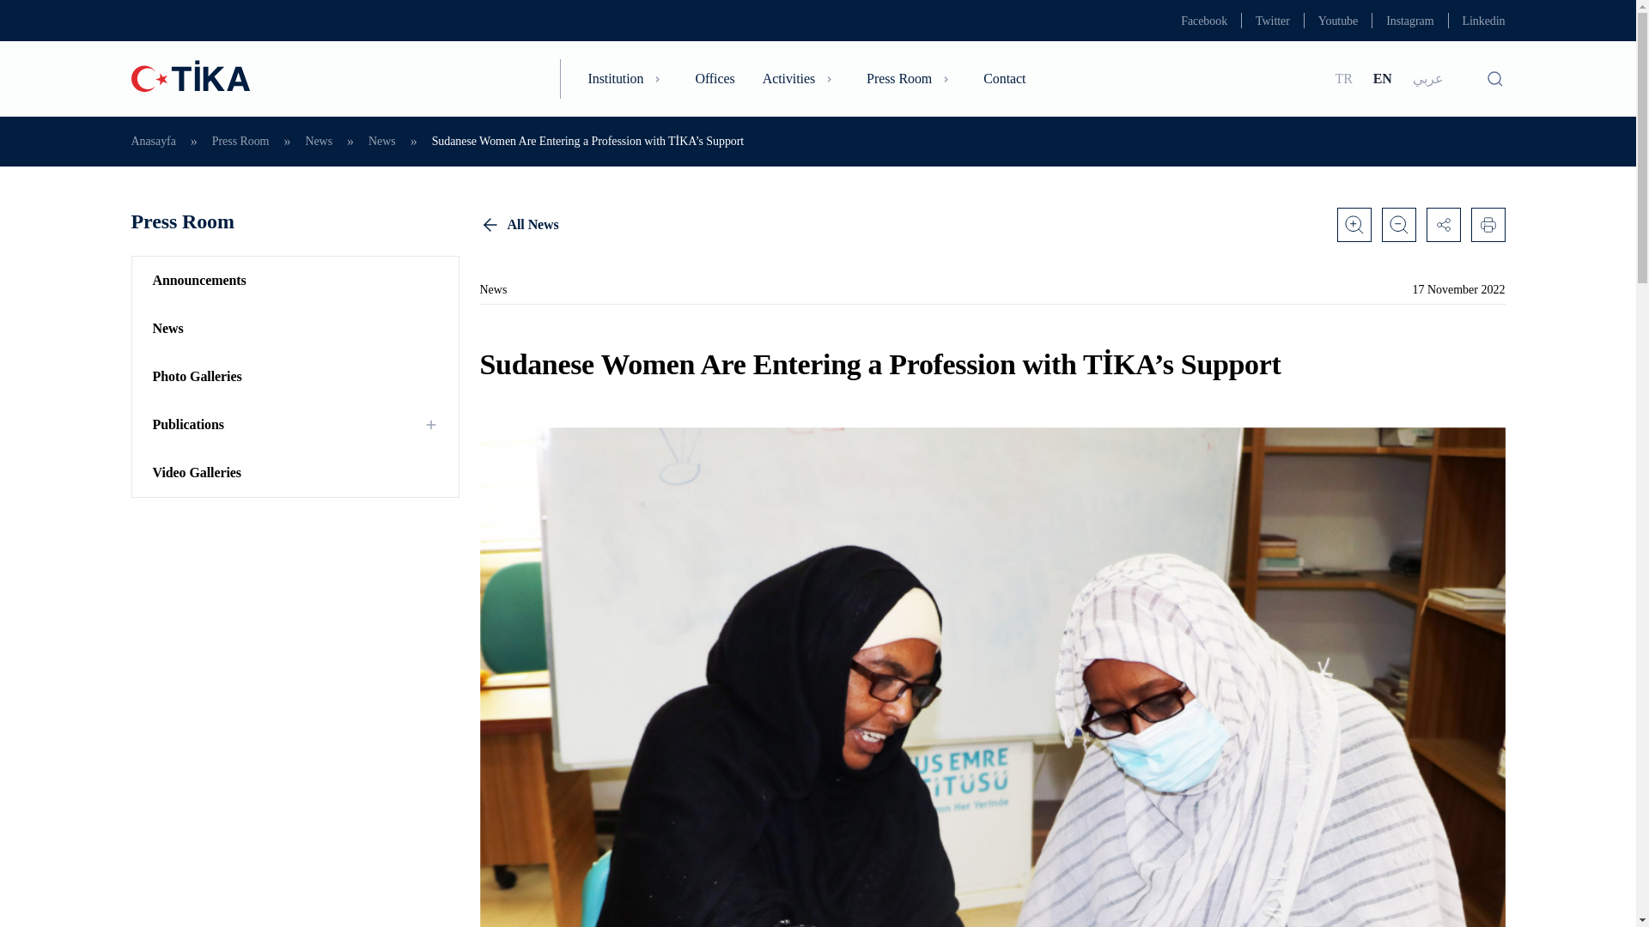  Describe the element at coordinates (294, 221) in the screenshot. I see `Press Room` at that location.